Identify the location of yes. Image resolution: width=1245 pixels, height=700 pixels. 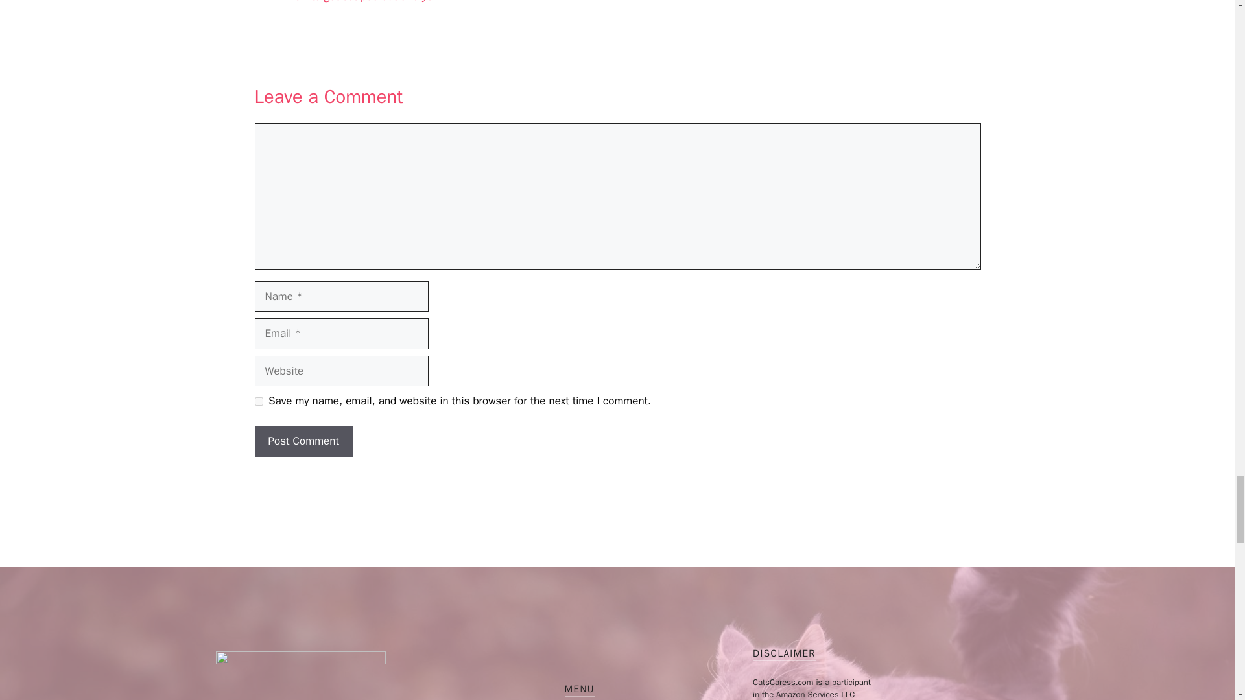
(258, 402).